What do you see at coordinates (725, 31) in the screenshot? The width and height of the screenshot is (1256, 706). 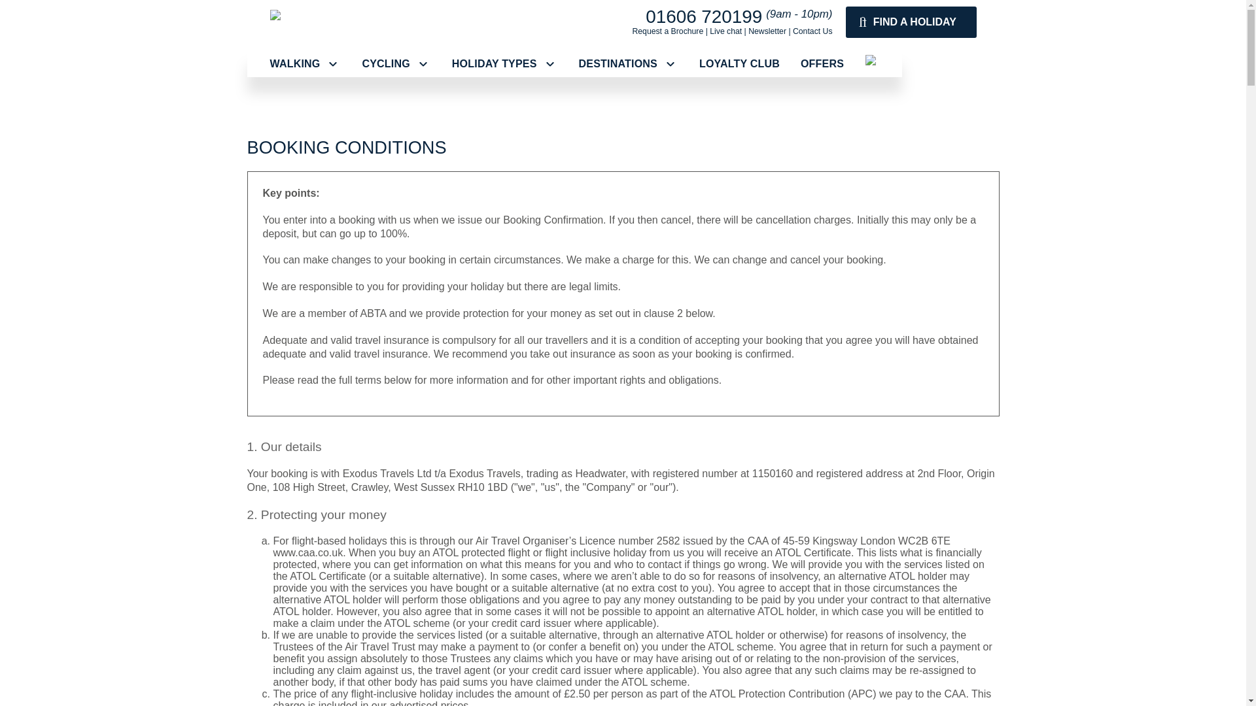 I see `Live chat` at bounding box center [725, 31].